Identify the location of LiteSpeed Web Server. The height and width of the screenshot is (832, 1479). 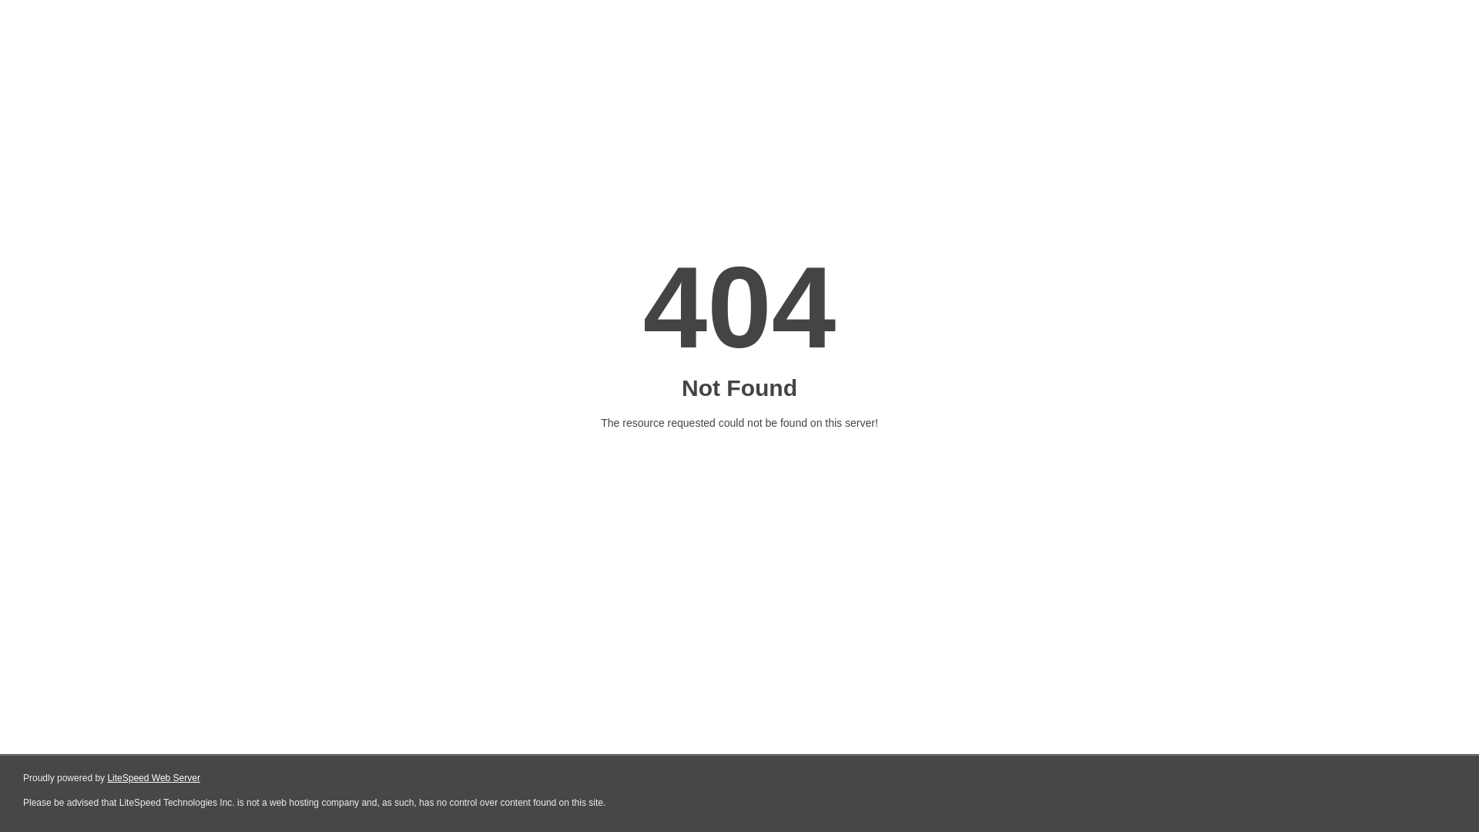
(154, 778).